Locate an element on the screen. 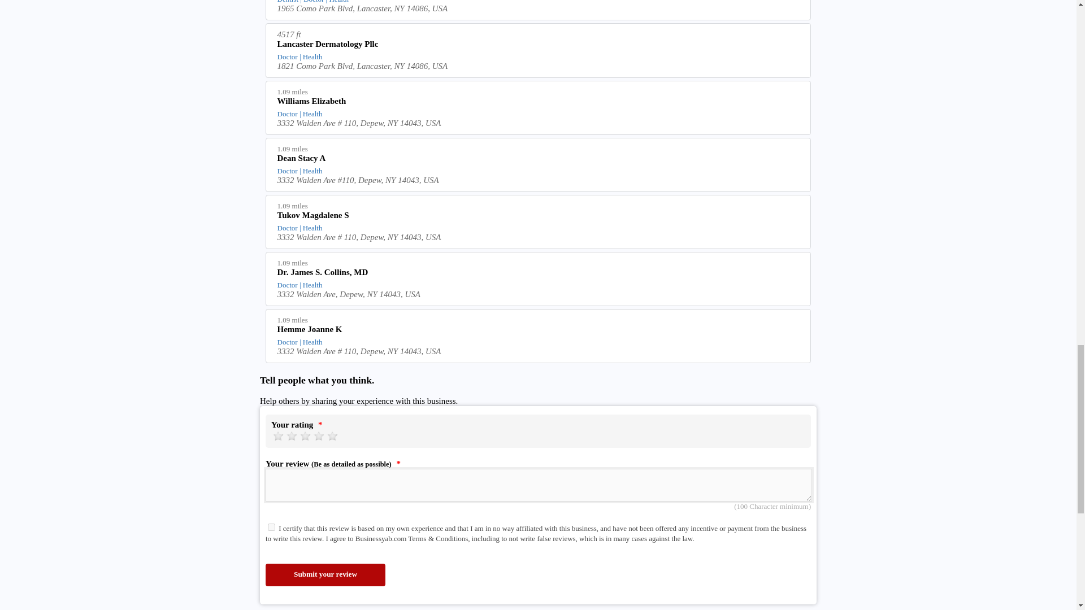 Image resolution: width=1085 pixels, height=610 pixels. Williams Elizabeth is located at coordinates (539, 103).